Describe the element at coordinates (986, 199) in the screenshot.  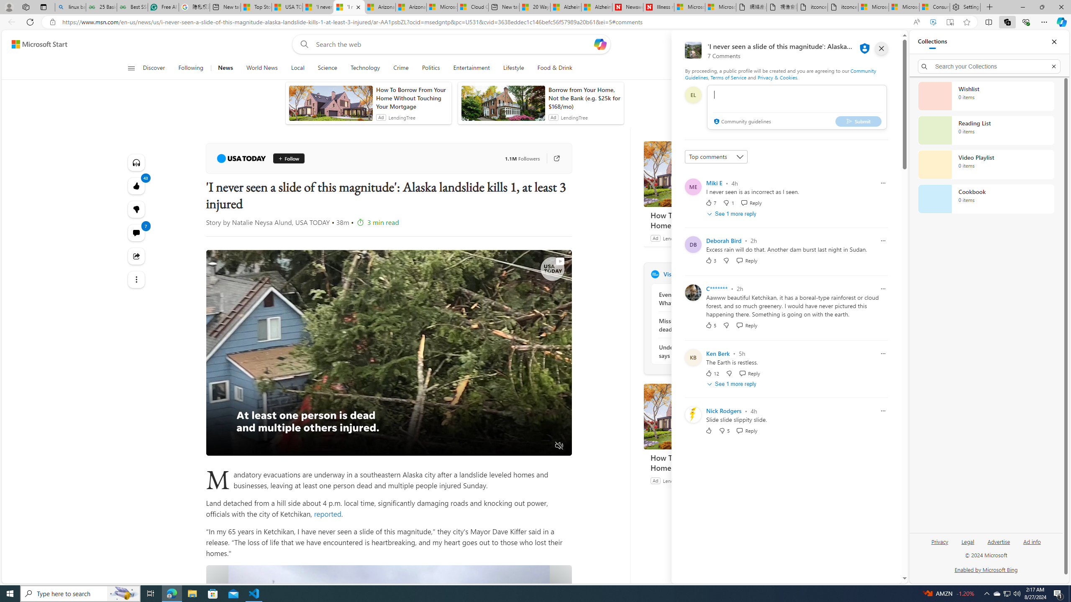
I see `Cookbook collection, 0 items` at that location.